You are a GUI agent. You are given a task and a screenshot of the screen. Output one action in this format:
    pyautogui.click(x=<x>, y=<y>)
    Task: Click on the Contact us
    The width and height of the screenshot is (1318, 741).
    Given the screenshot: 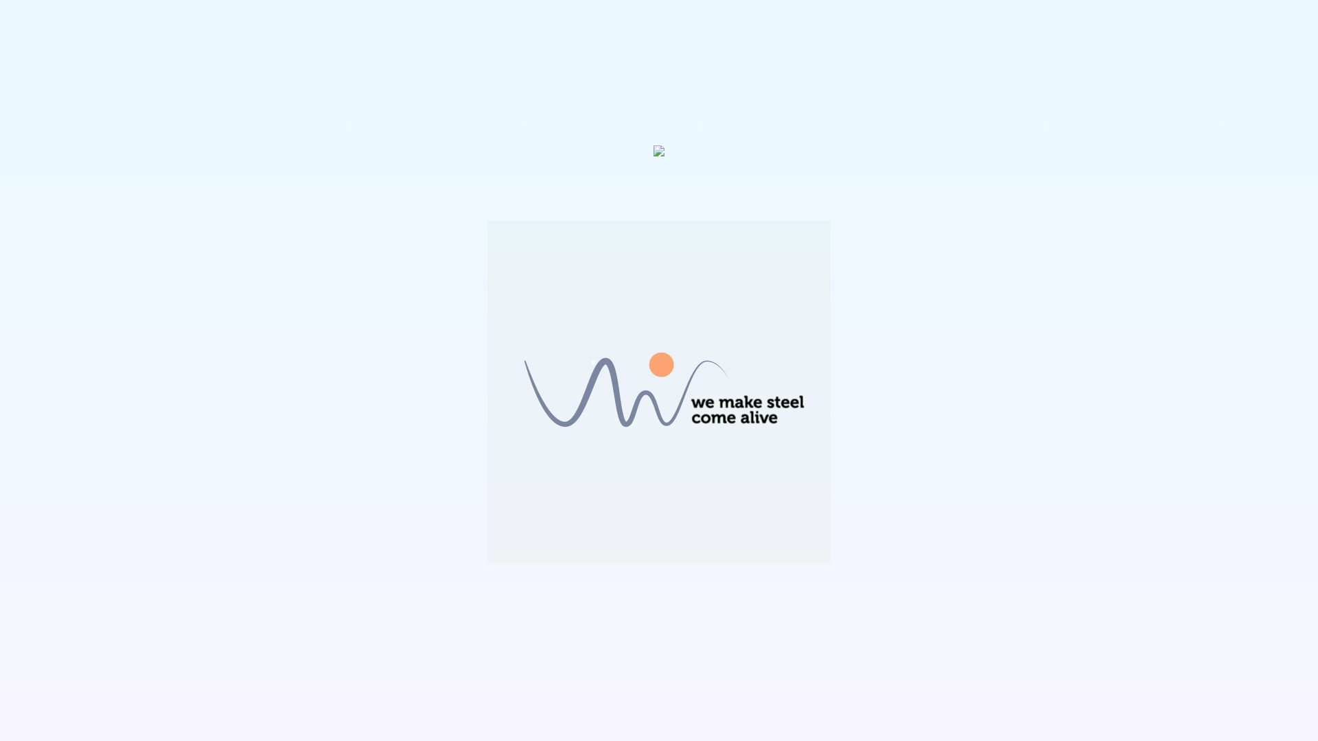 What is the action you would take?
    pyautogui.click(x=1078, y=23)
    